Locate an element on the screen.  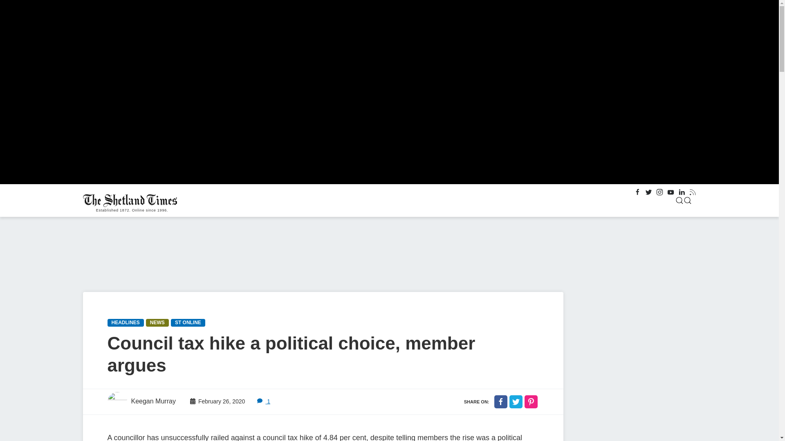
NEWS is located at coordinates (157, 323).